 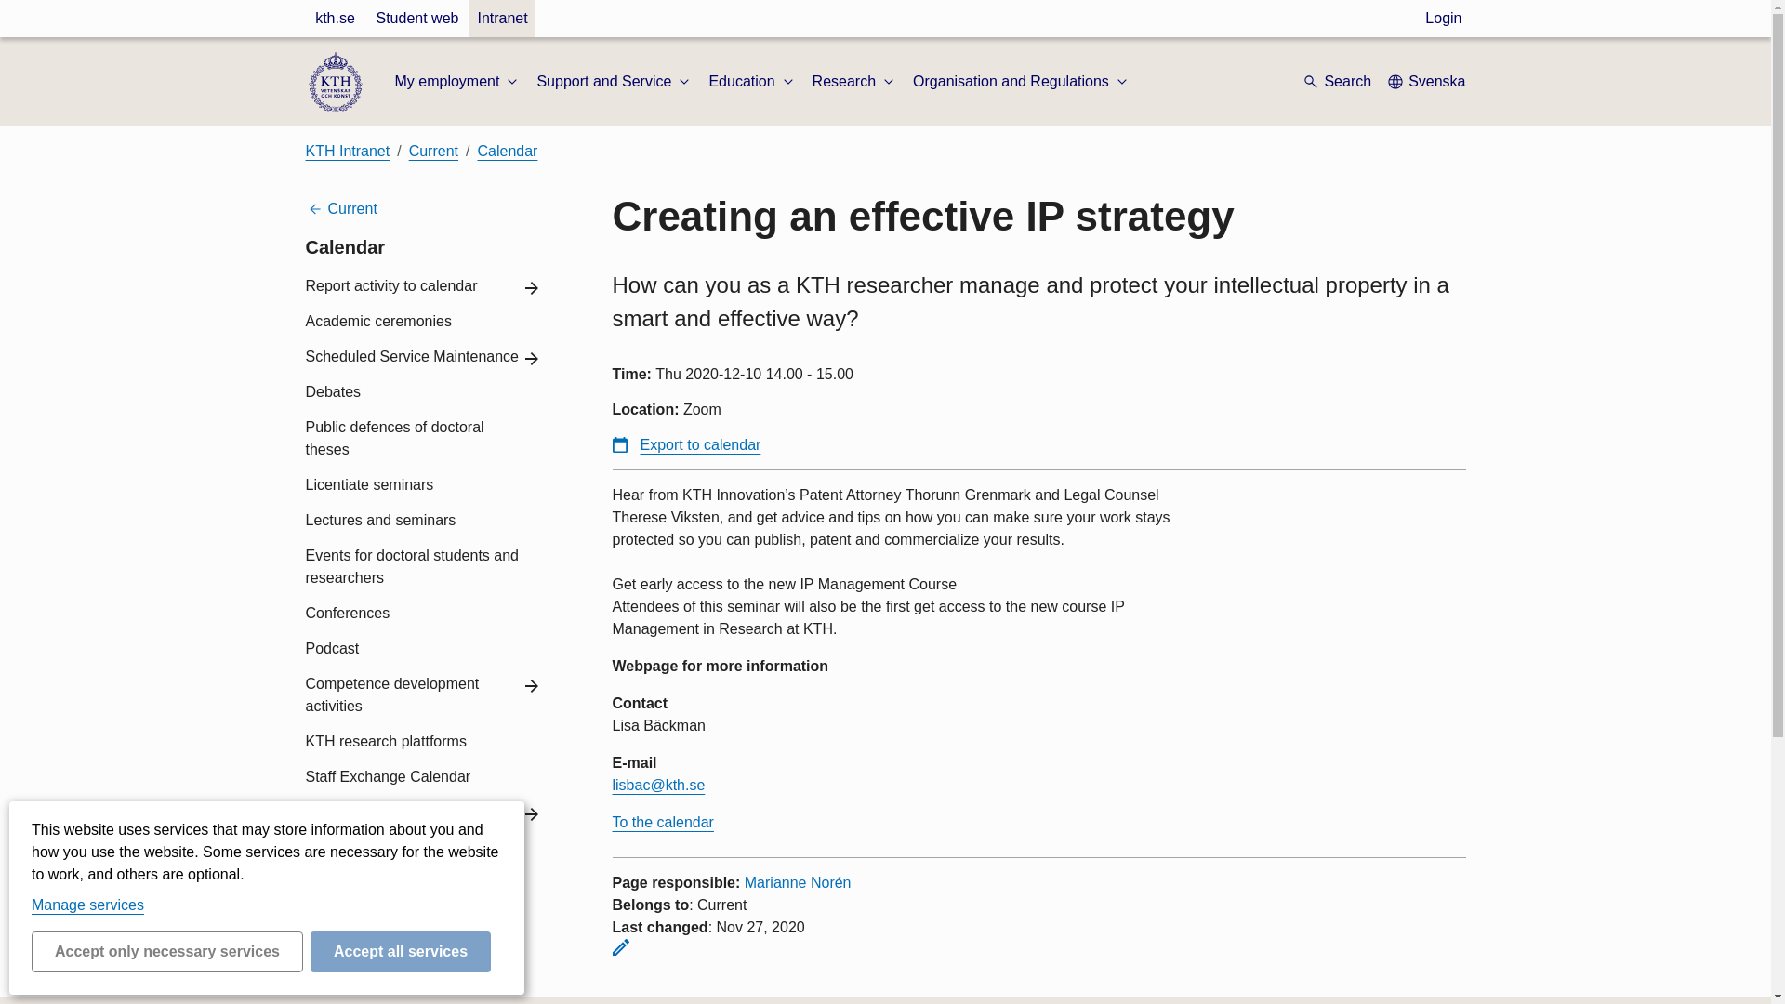 What do you see at coordinates (1443, 19) in the screenshot?
I see `Login` at bounding box center [1443, 19].